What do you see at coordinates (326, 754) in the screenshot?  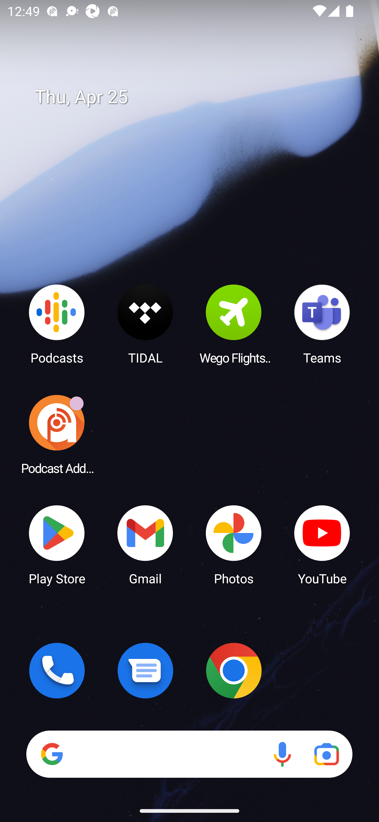 I see `Google Lens` at bounding box center [326, 754].